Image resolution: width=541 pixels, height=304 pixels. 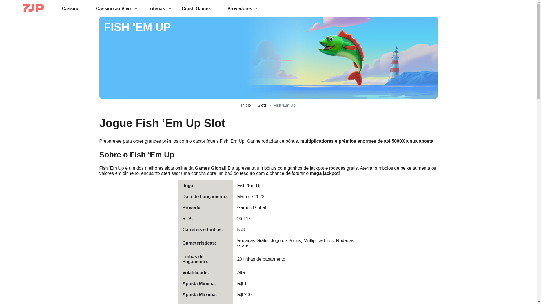 What do you see at coordinates (71, 8) in the screenshot?
I see `Cassino` at bounding box center [71, 8].